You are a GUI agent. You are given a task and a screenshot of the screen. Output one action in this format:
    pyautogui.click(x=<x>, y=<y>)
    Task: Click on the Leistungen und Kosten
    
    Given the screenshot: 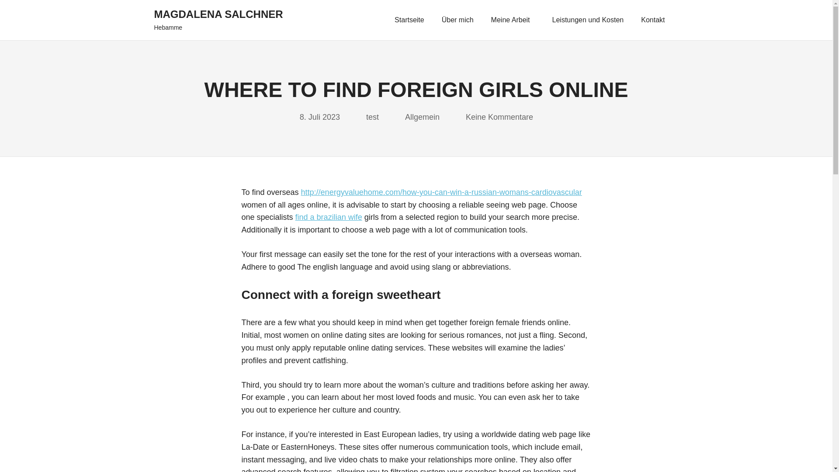 What is the action you would take?
    pyautogui.click(x=588, y=20)
    